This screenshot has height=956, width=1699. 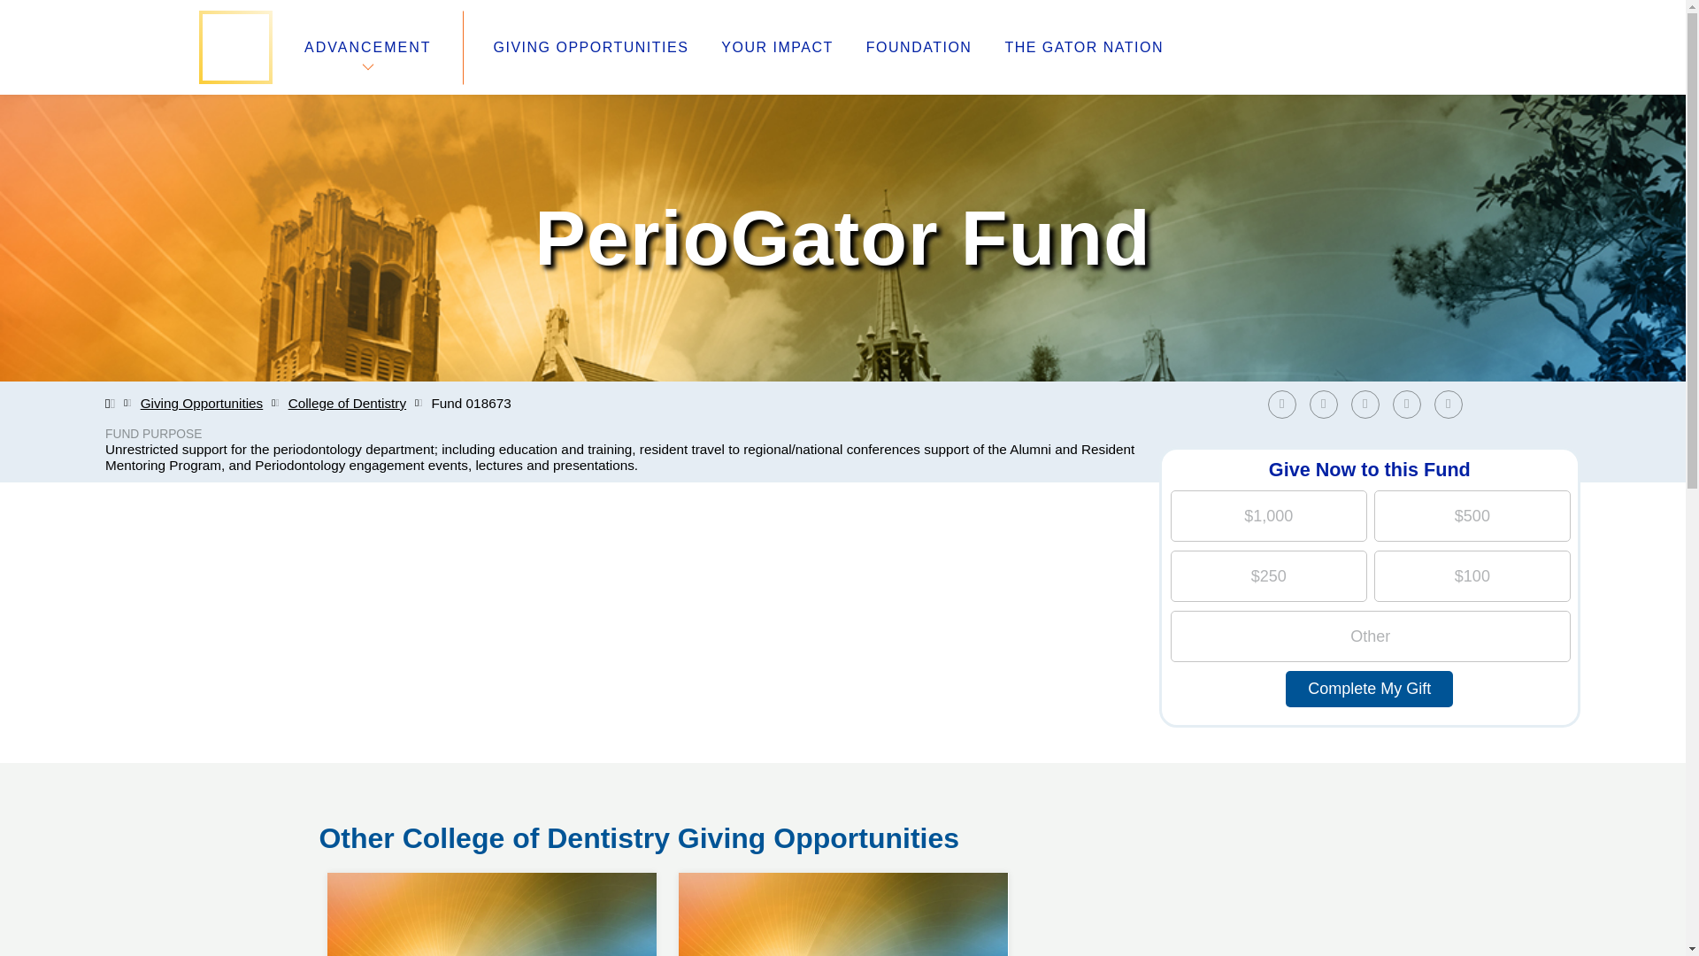 I want to click on ADVANCEMENT, so click(x=367, y=47).